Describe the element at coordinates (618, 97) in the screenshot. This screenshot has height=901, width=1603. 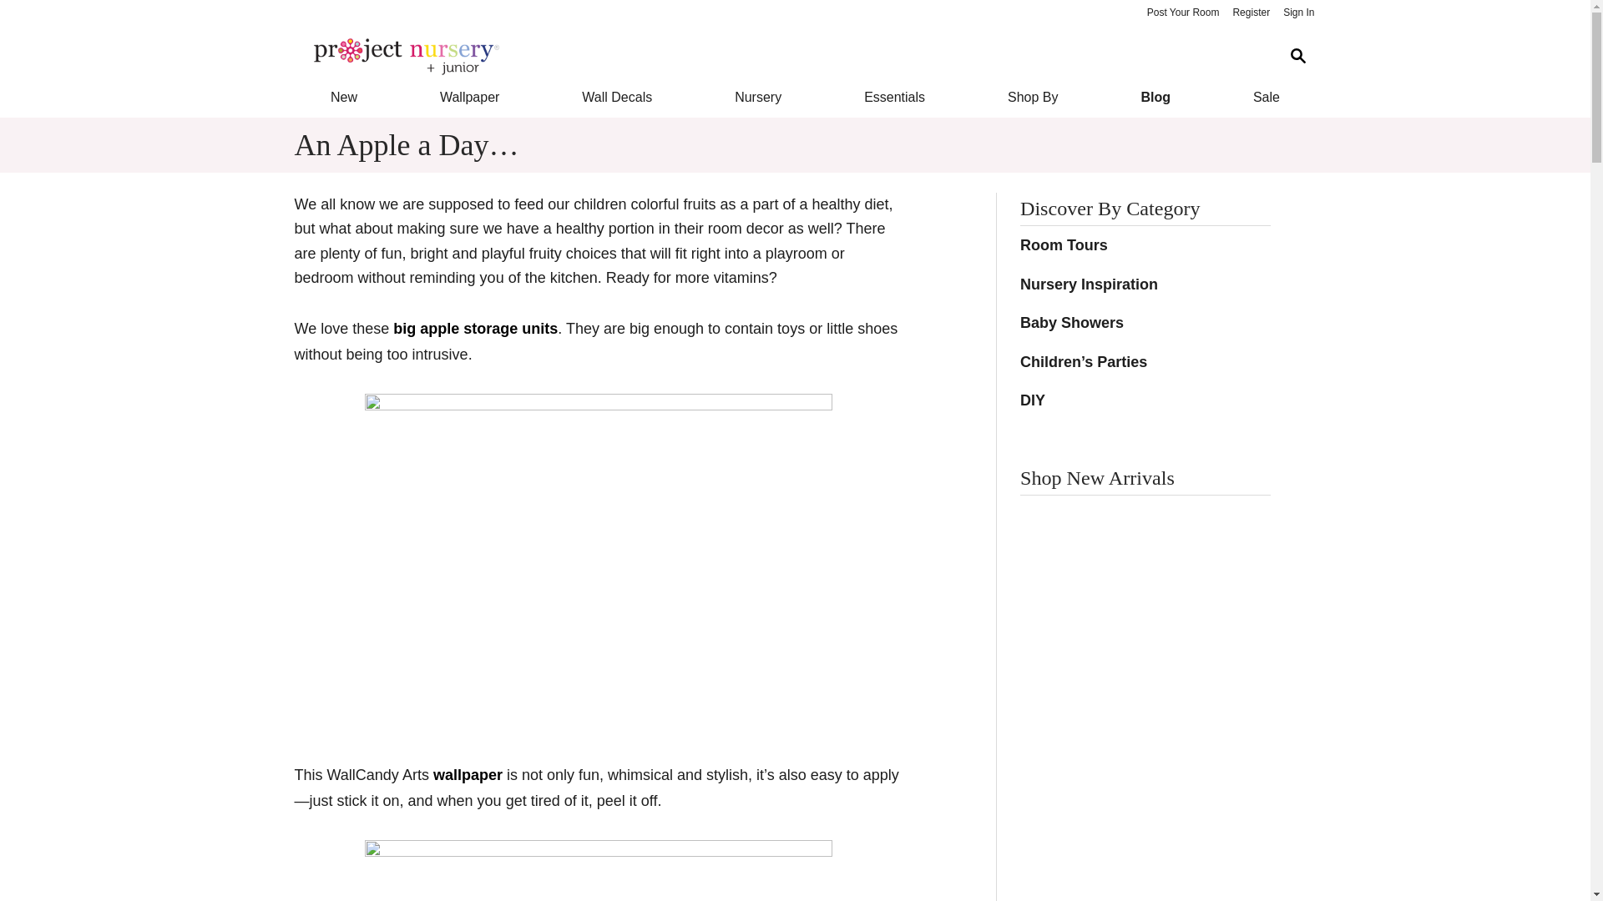
I see `Wall Decals` at that location.